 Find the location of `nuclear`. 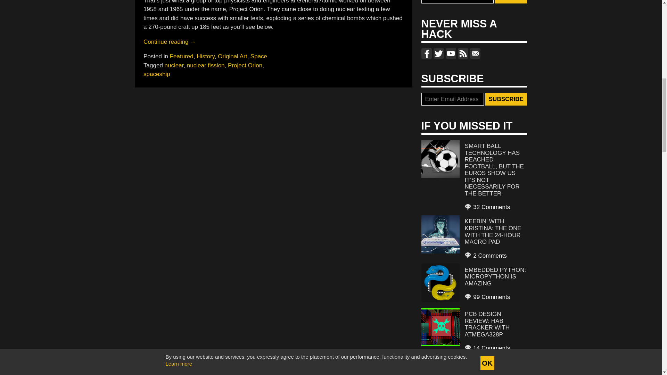

nuclear is located at coordinates (174, 65).